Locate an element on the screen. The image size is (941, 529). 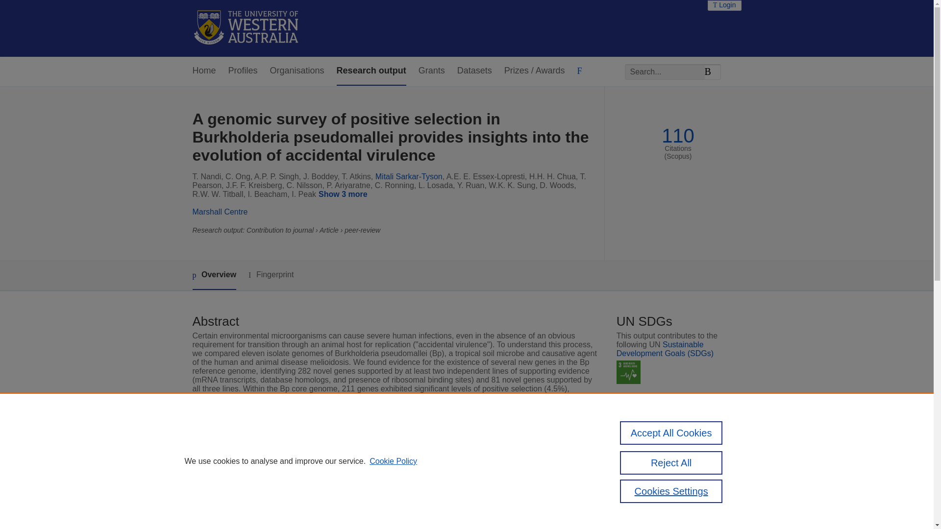
PLoS Pathogens is located at coordinates (360, 501).